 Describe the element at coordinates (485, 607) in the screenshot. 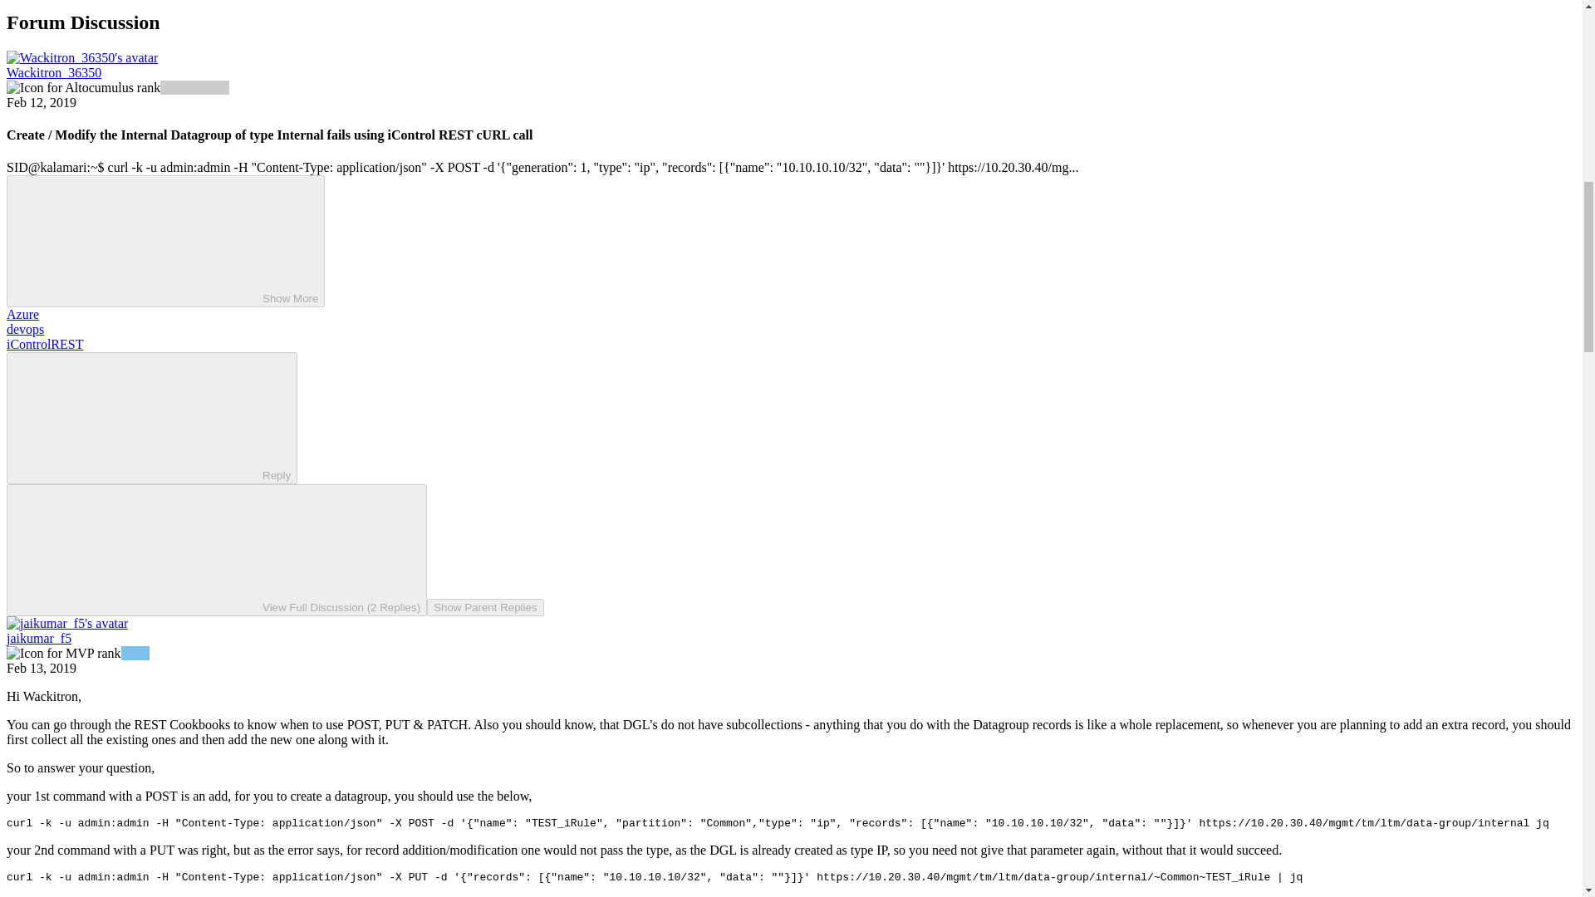

I see `Show Parent Replies` at that location.